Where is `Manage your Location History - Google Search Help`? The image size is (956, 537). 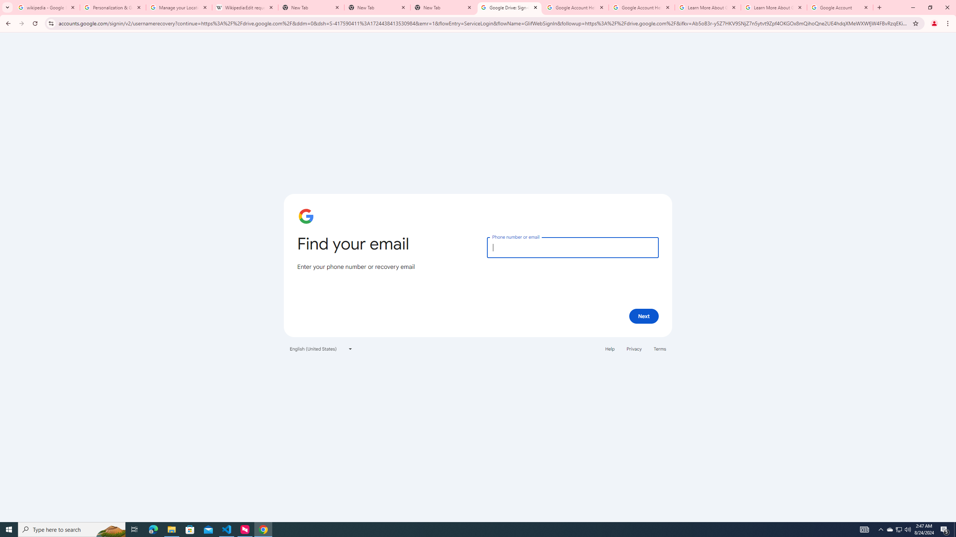 Manage your Location History - Google Search Help is located at coordinates (179, 7).